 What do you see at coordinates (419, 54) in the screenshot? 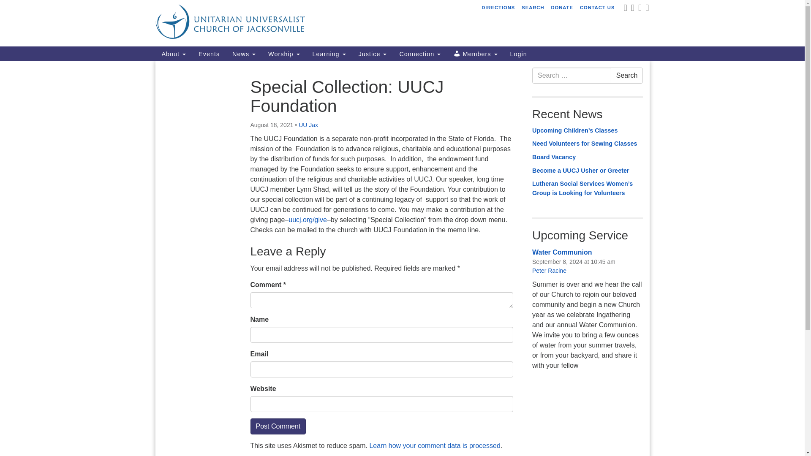
I see `Connection` at bounding box center [419, 54].